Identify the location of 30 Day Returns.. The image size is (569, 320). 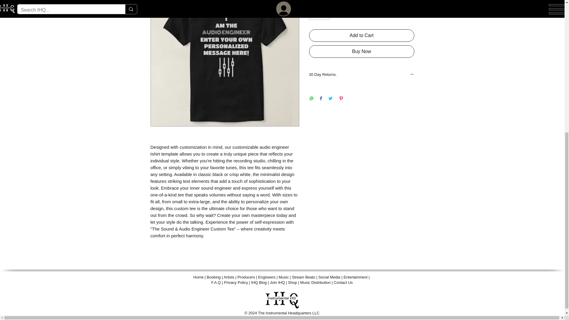
(362, 75).